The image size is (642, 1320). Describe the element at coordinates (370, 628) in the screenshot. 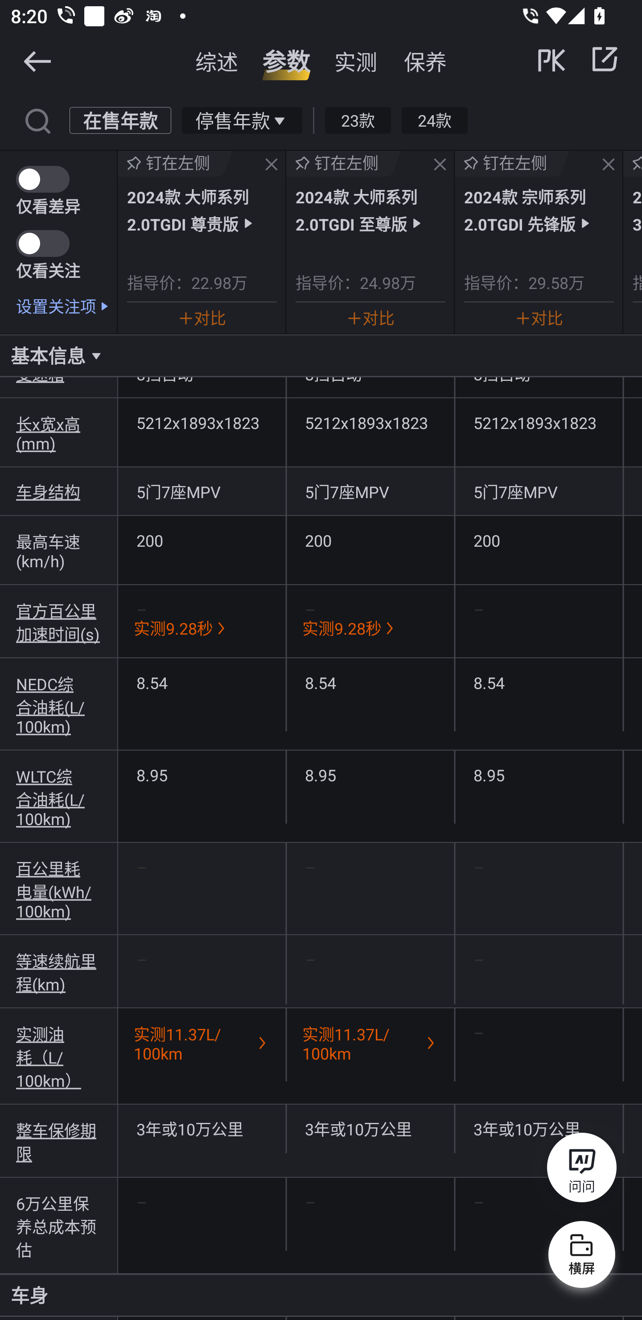

I see `实测9.28秒 ` at that location.